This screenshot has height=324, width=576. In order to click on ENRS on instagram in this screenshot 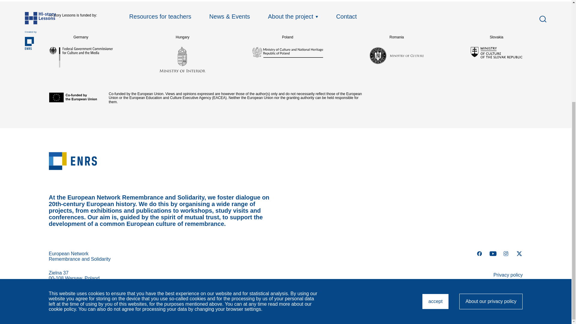, I will do `click(506, 253)`.